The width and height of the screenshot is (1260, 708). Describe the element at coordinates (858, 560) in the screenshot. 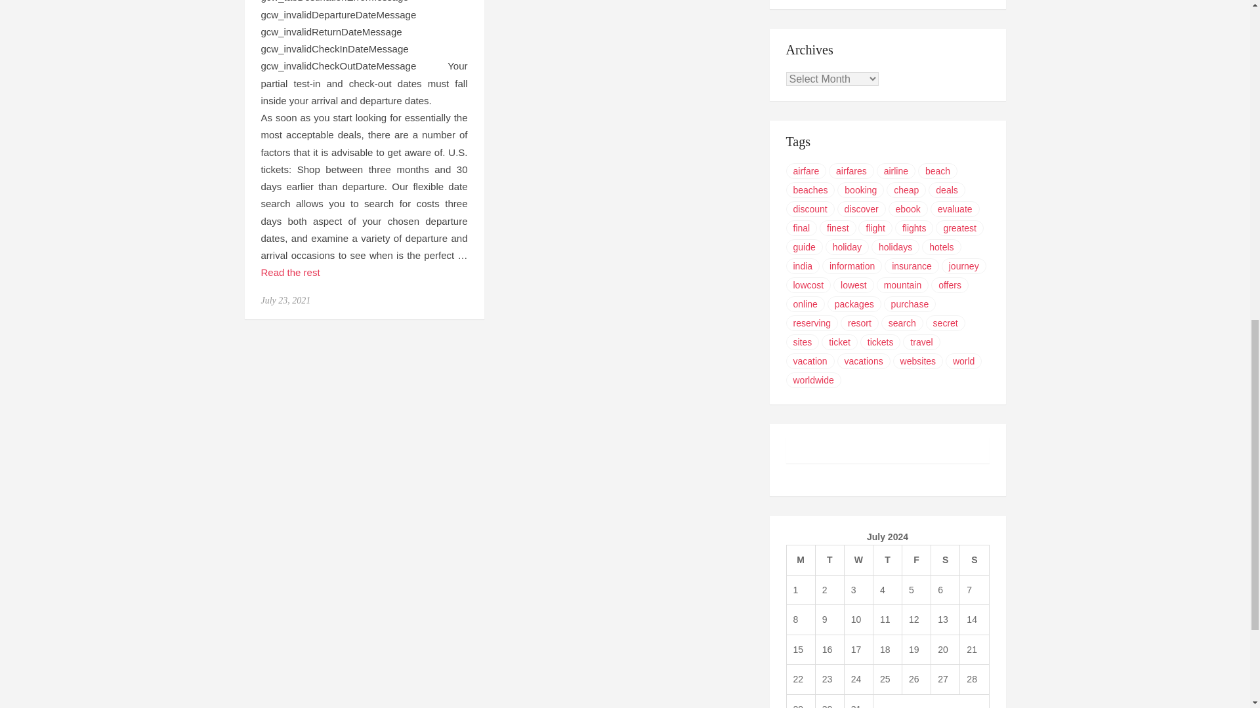

I see `Wednesday` at that location.